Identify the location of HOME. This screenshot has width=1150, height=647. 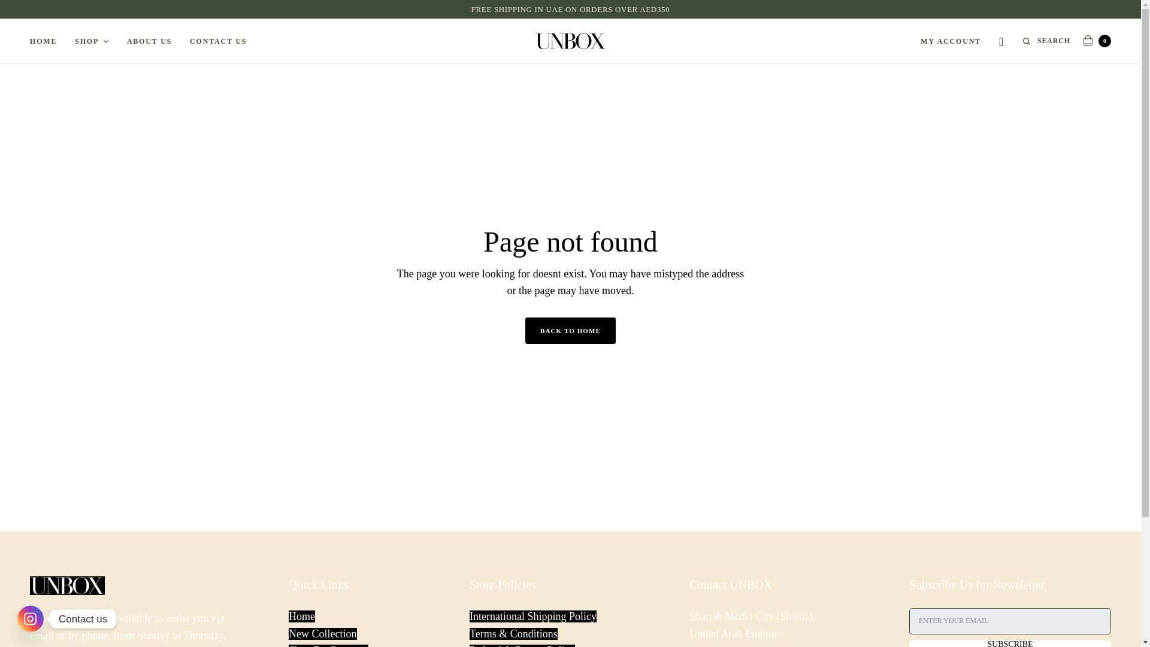
(43, 41).